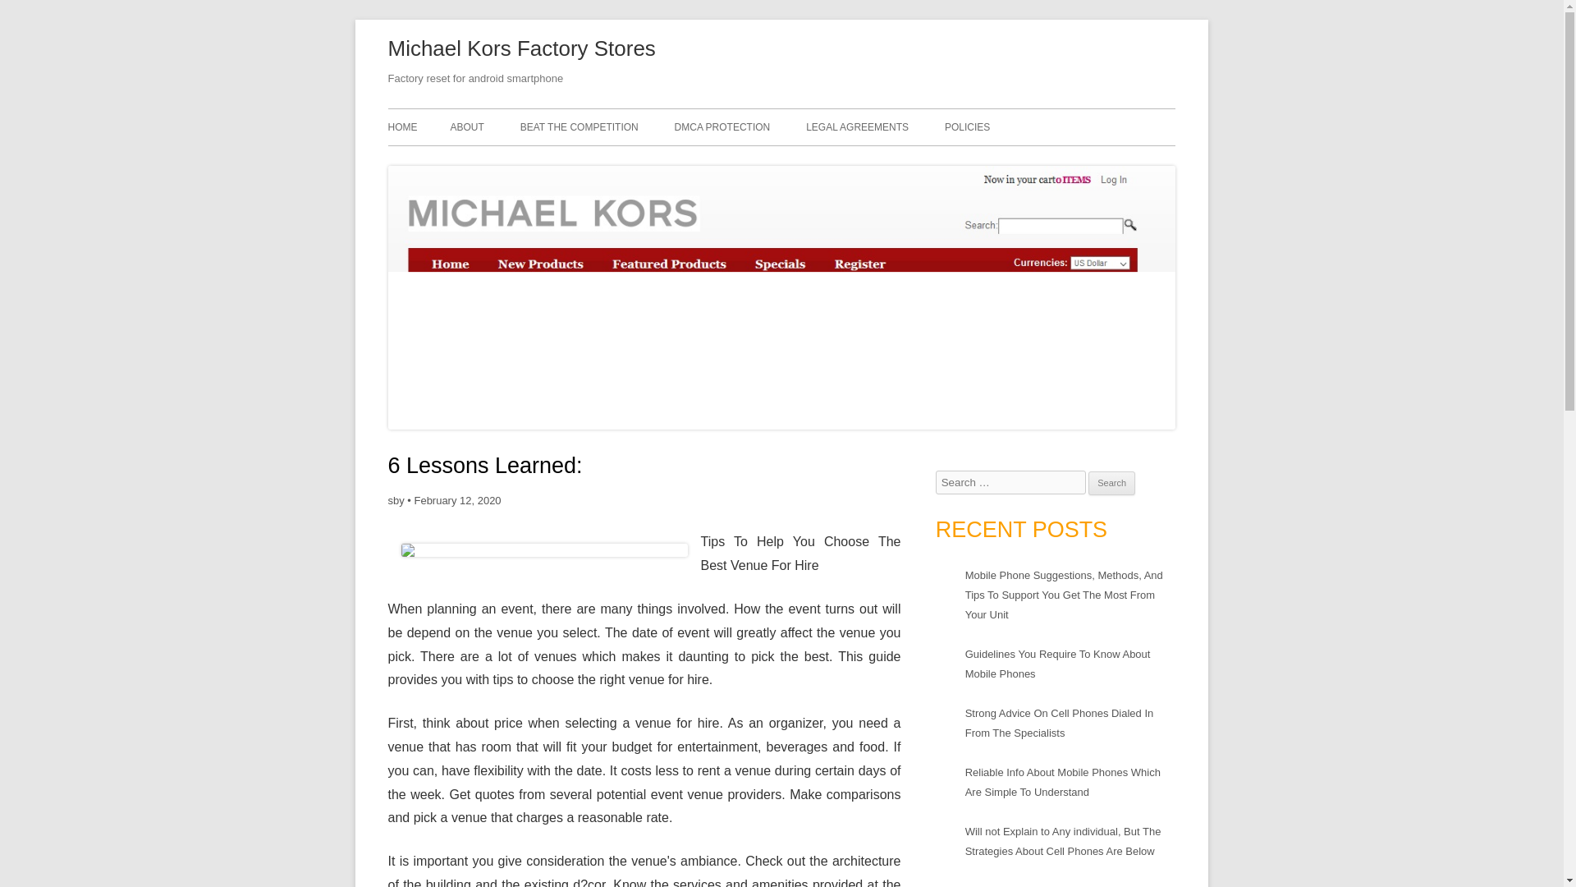 This screenshot has width=1576, height=887. What do you see at coordinates (466, 126) in the screenshot?
I see `ABOUT` at bounding box center [466, 126].